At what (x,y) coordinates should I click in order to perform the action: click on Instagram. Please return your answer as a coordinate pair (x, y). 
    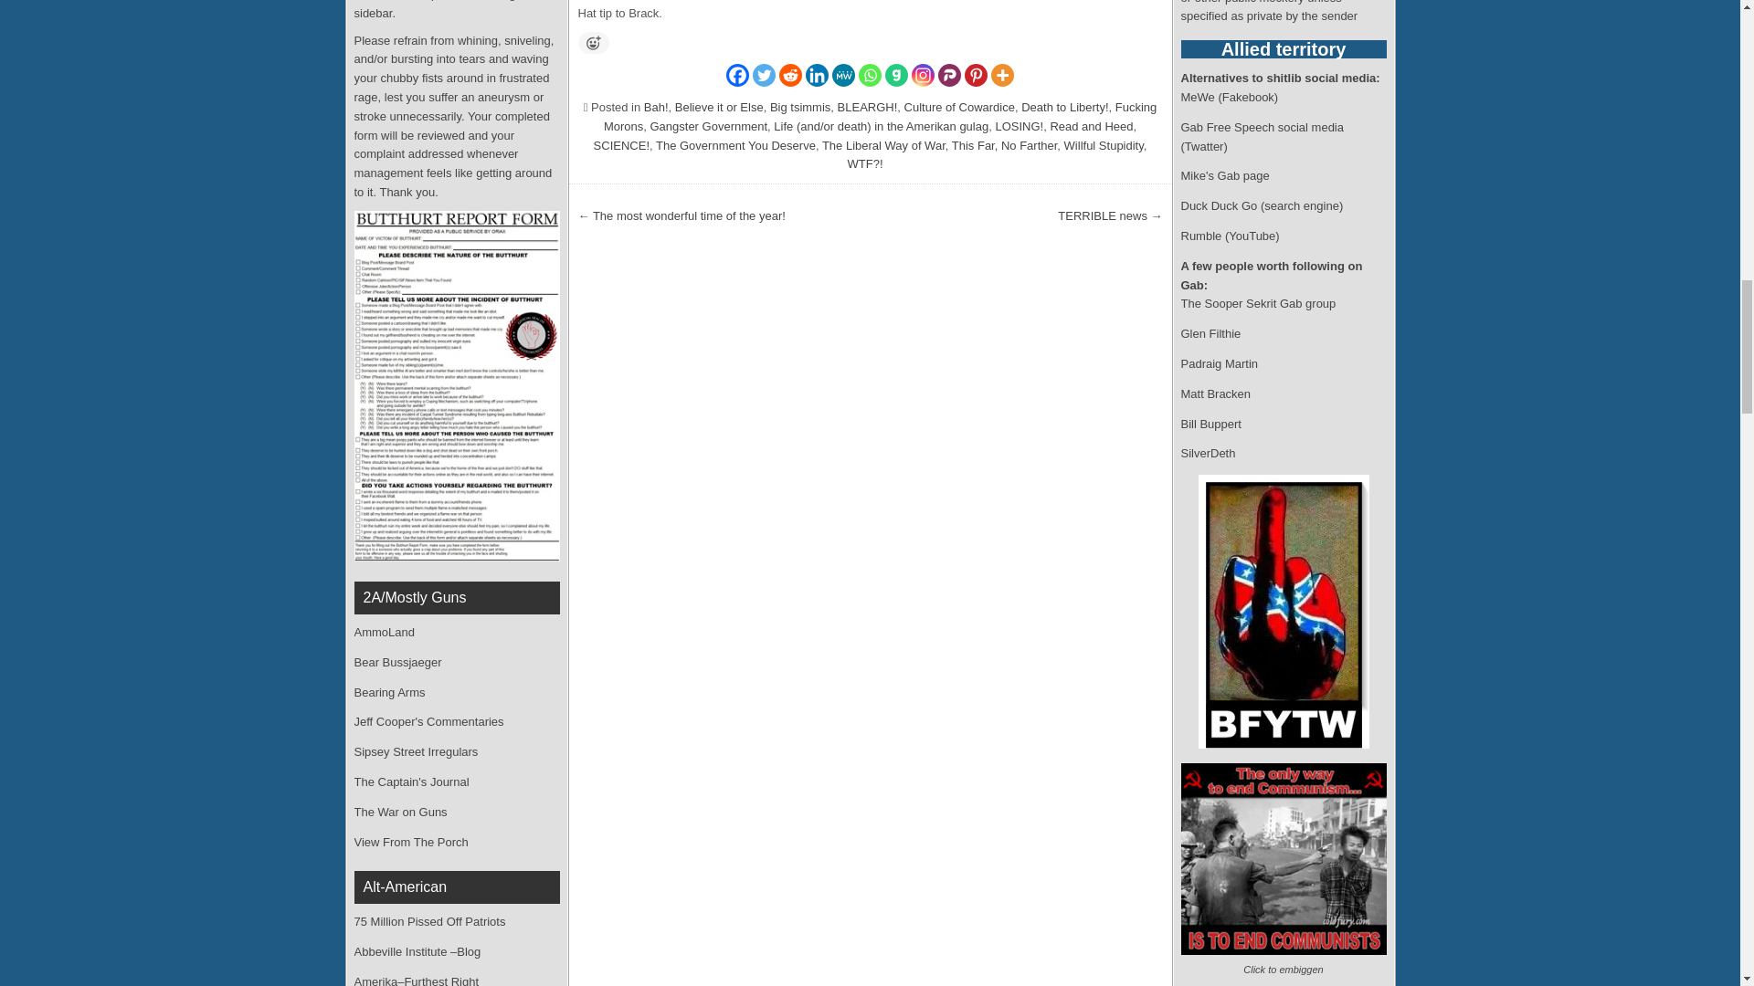
    Looking at the image, I should click on (923, 75).